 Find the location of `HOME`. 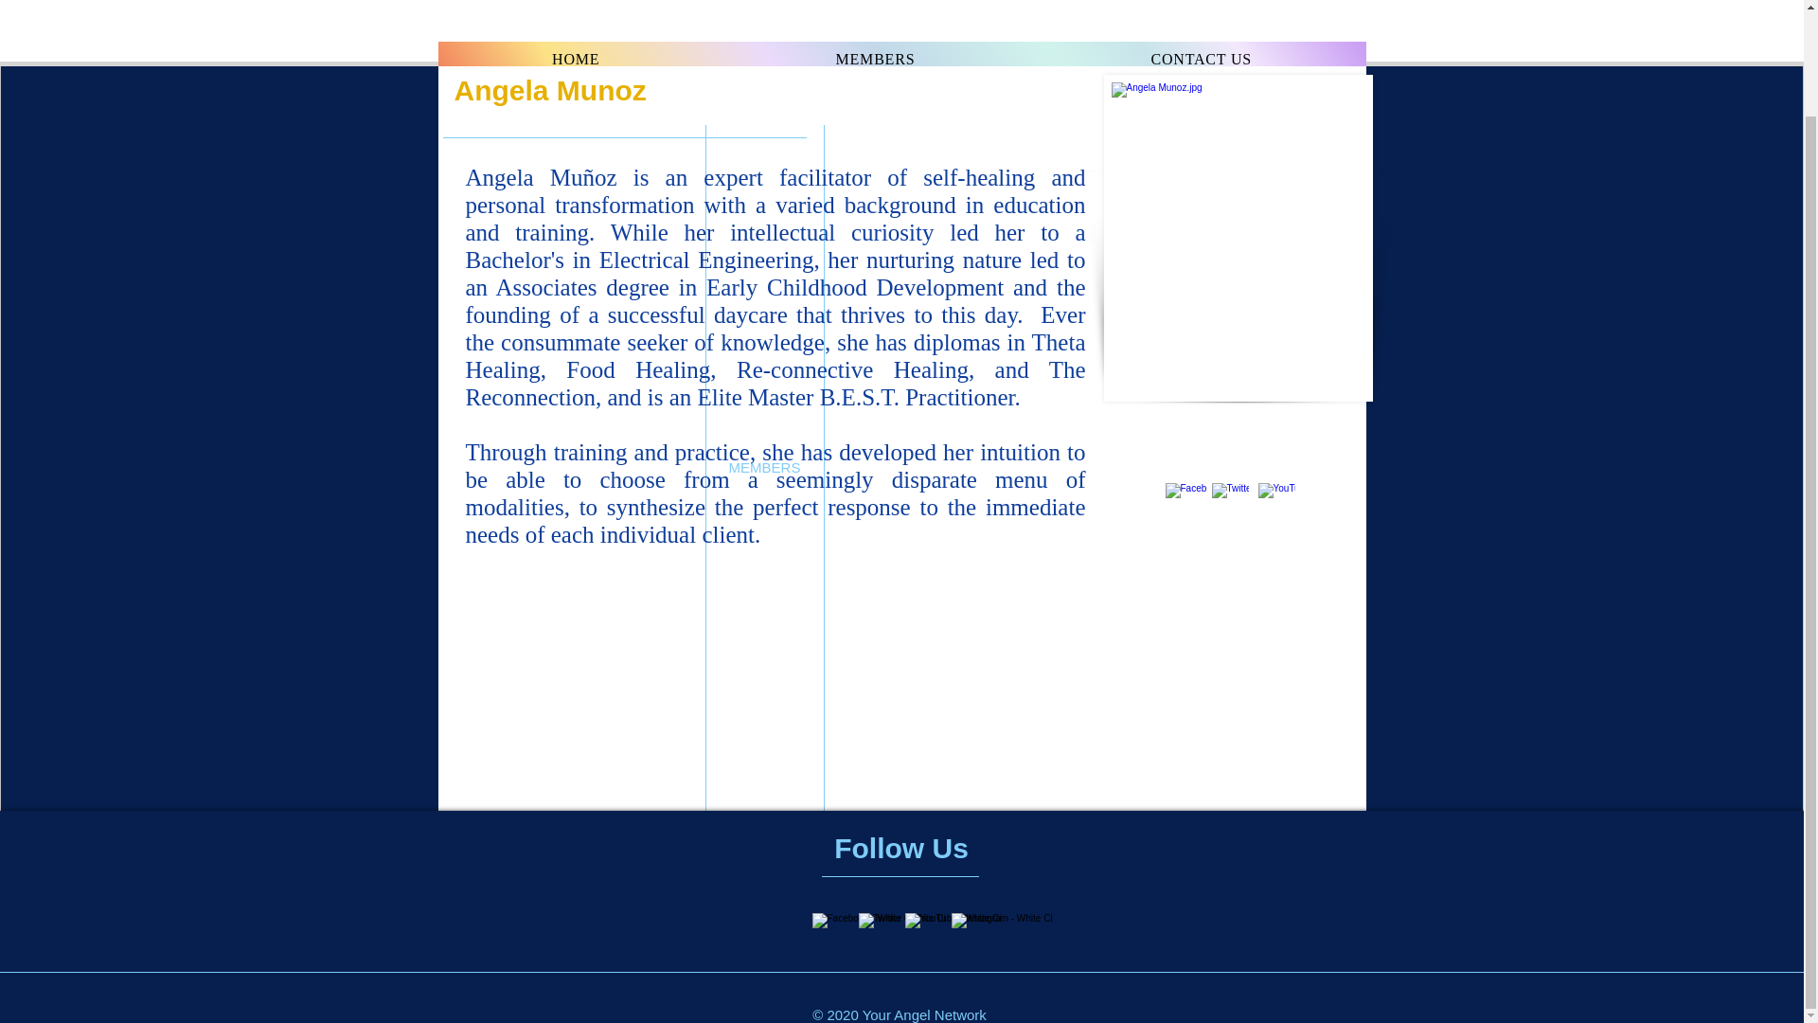

HOME is located at coordinates (875, 60).